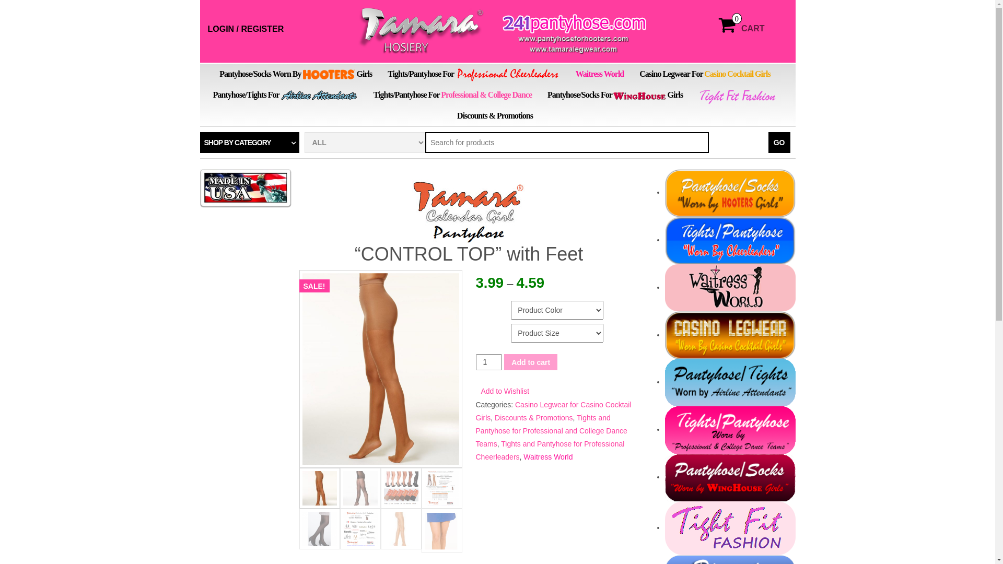  Describe the element at coordinates (534, 418) in the screenshot. I see `Discounts & Promotions` at that location.